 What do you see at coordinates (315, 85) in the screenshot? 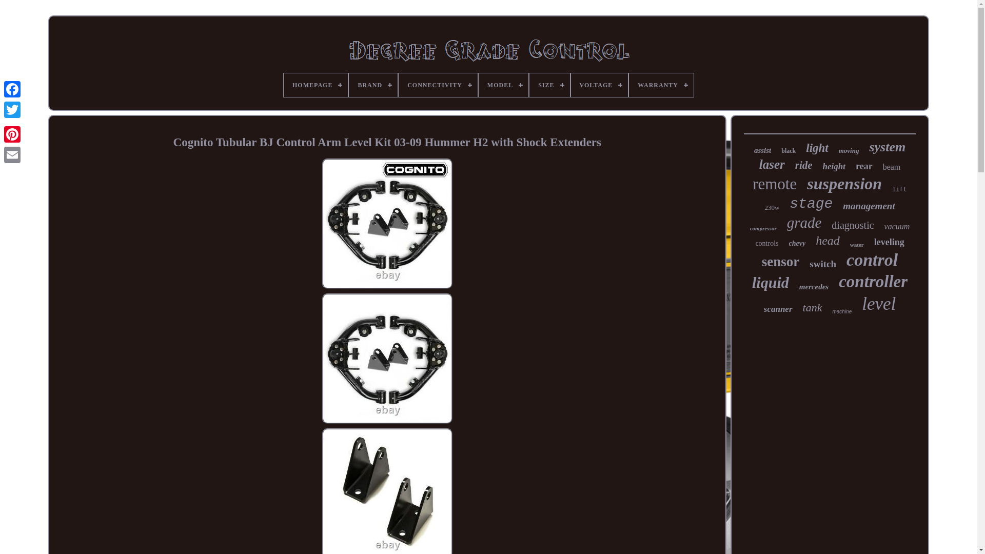
I see `HOMEPAGE` at bounding box center [315, 85].